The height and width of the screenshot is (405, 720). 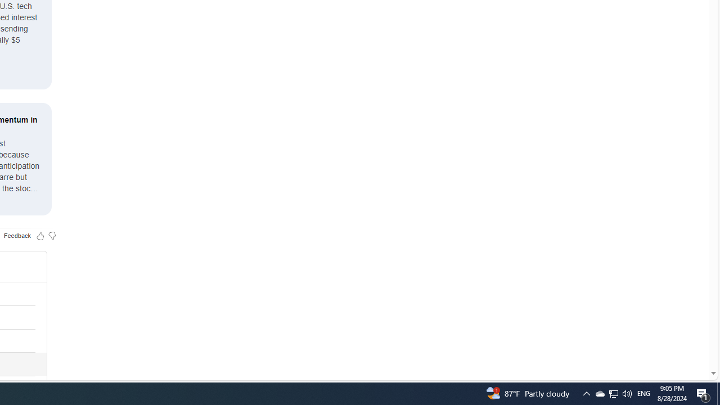 What do you see at coordinates (52, 235) in the screenshot?
I see `Feedback Dislike` at bounding box center [52, 235].